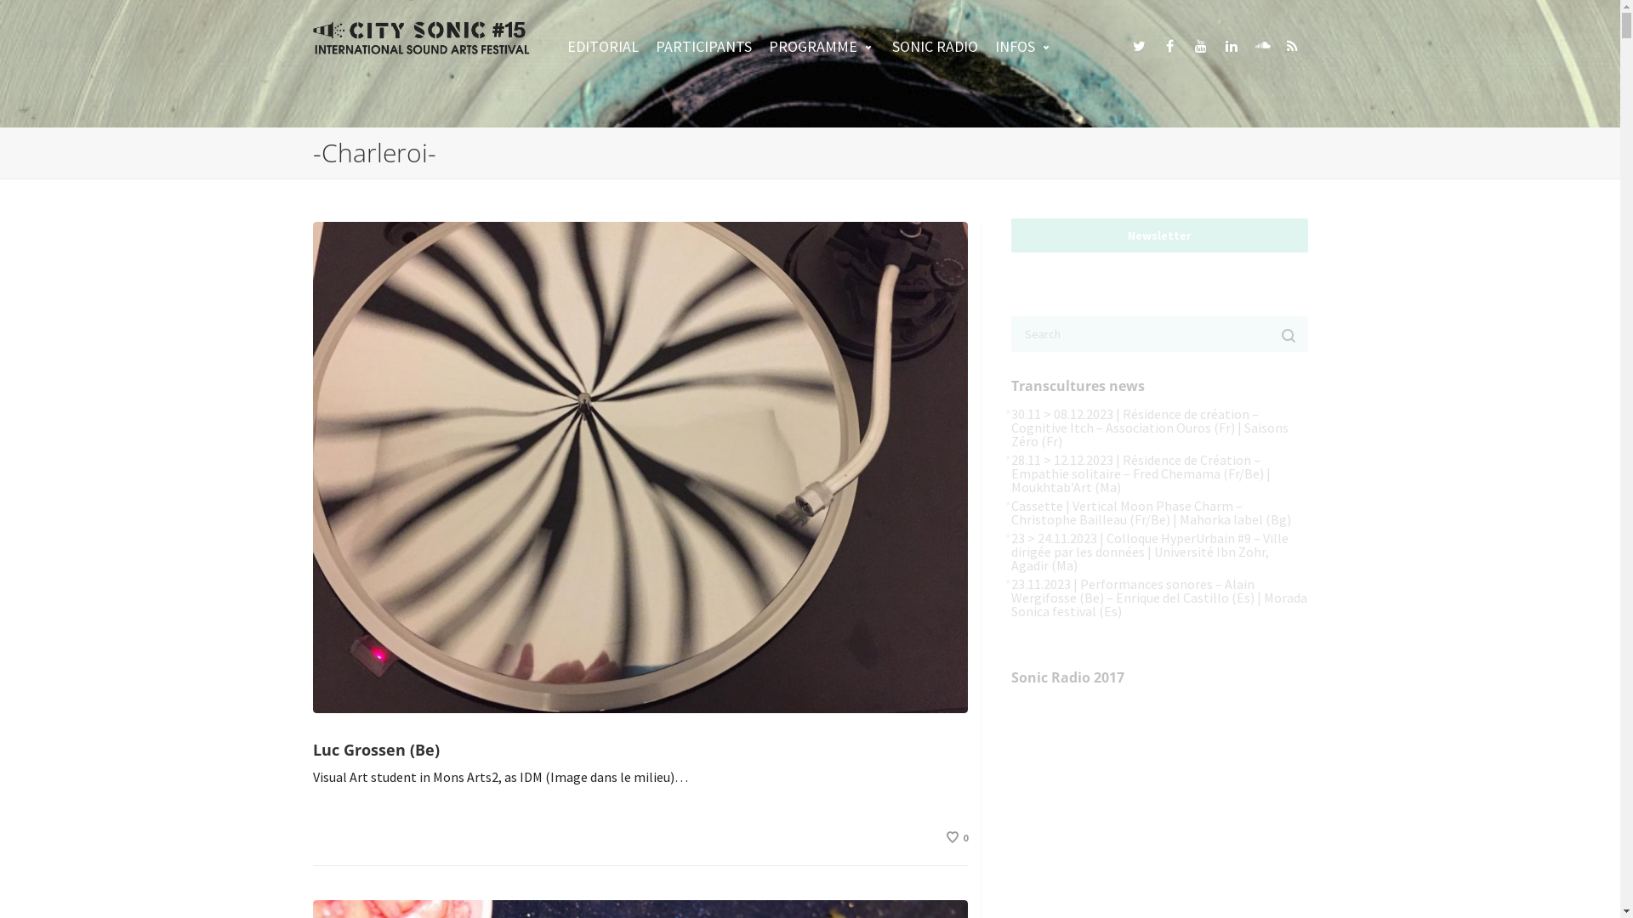  I want to click on PARTICIPANTS, so click(704, 46).